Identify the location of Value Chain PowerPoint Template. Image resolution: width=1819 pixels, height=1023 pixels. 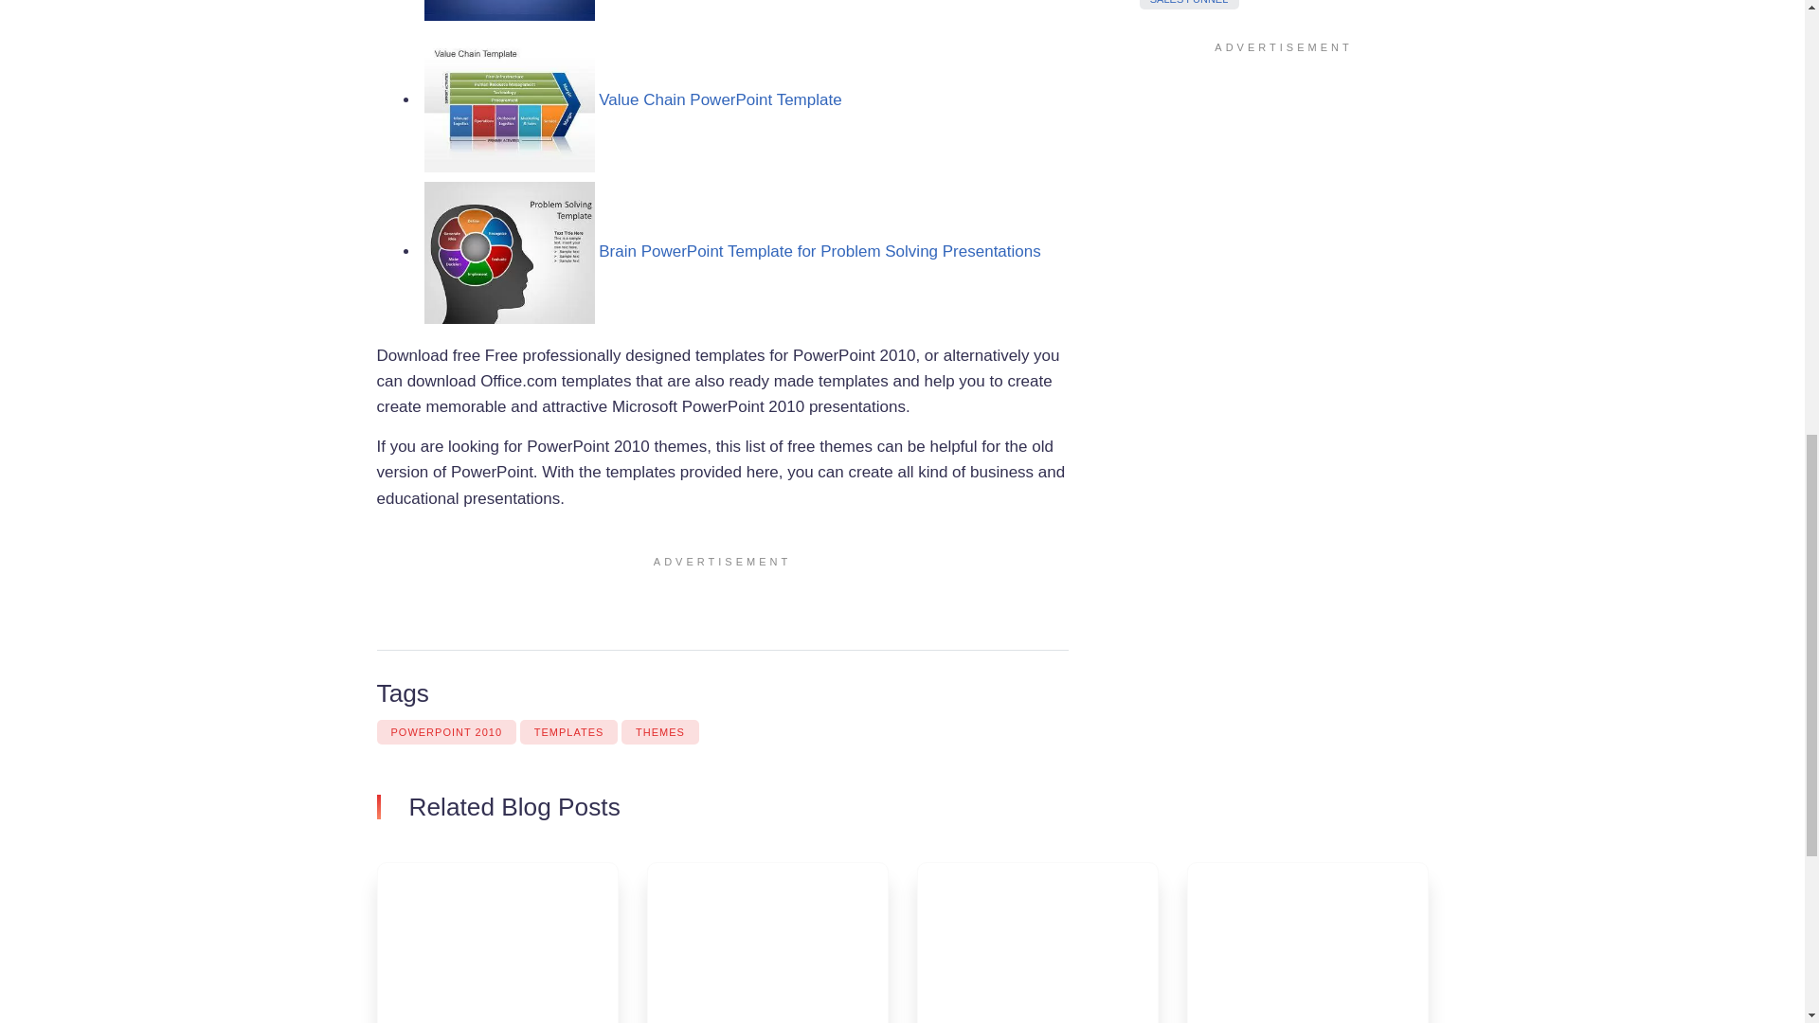
(719, 99).